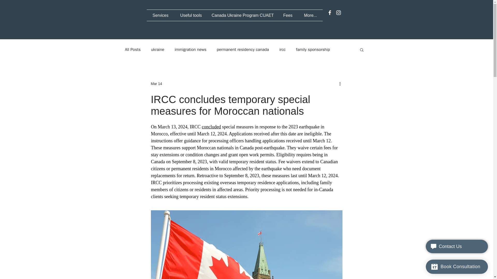 Image resolution: width=497 pixels, height=279 pixels. I want to click on Mar 14, so click(156, 84).